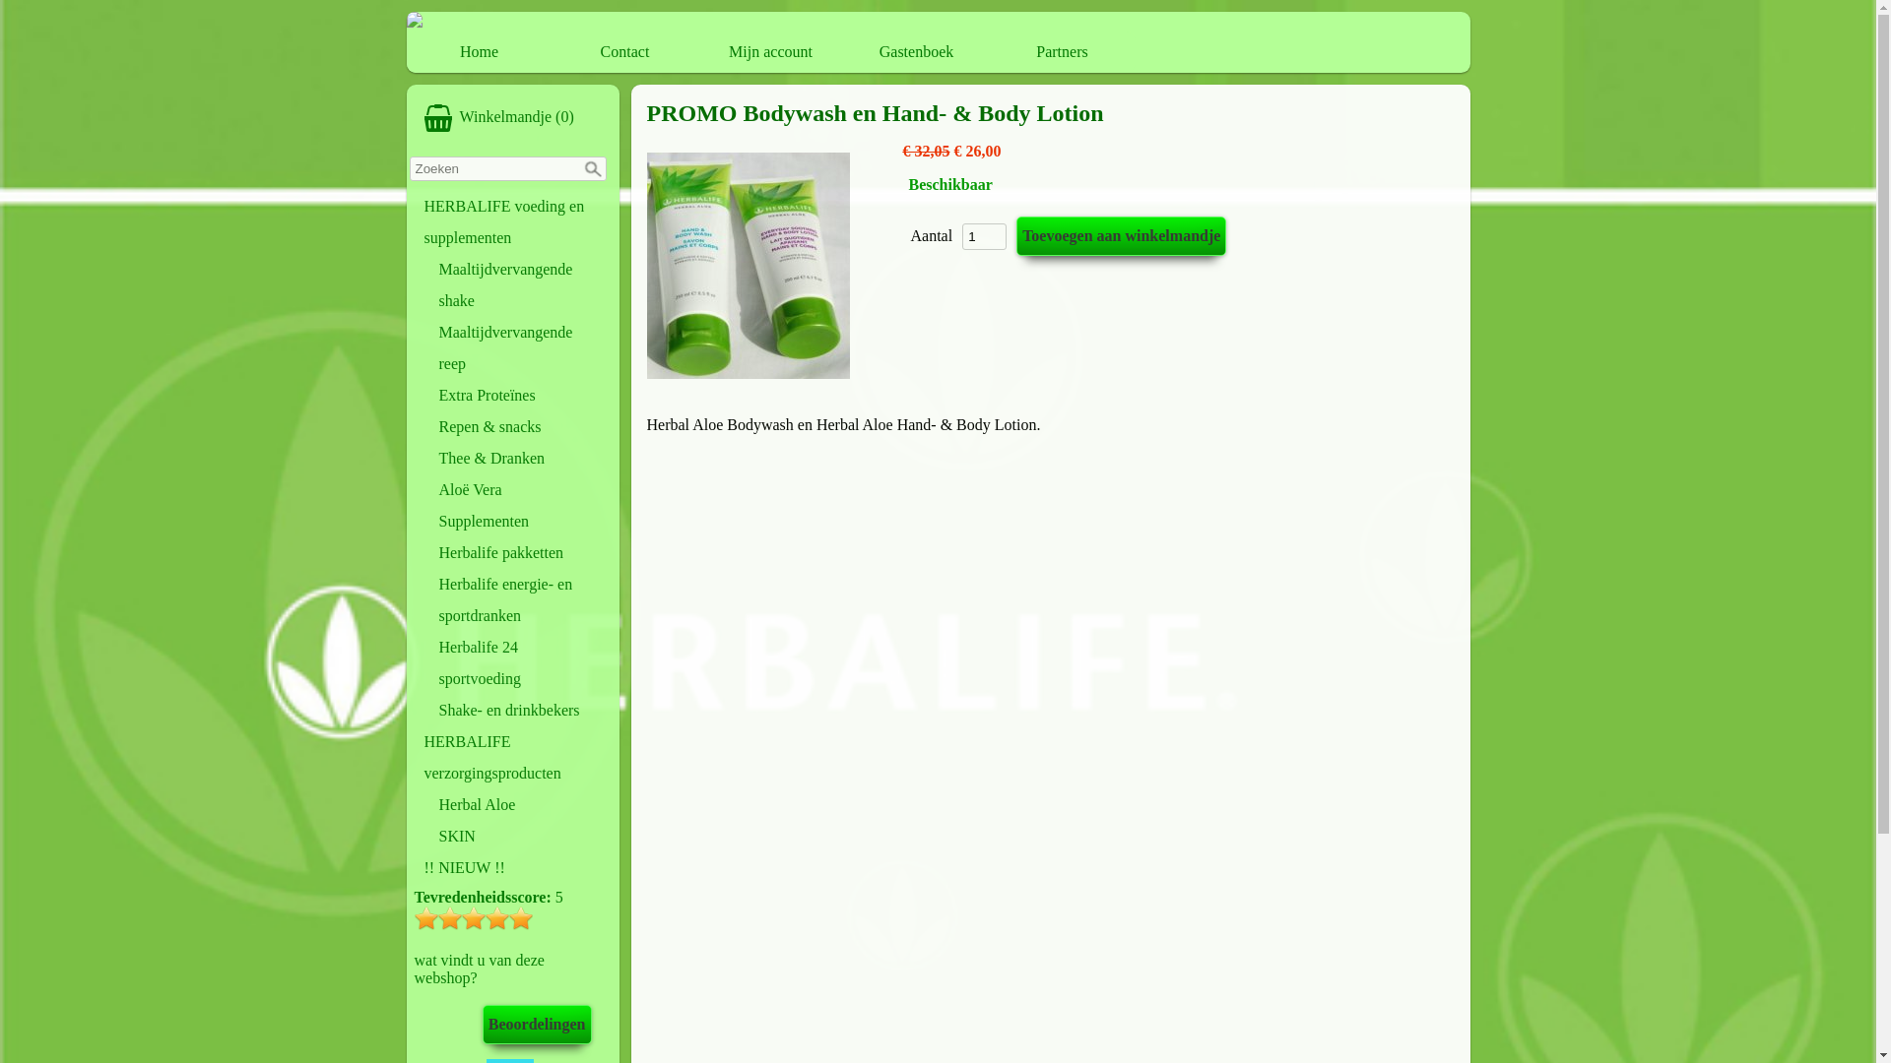 Image resolution: width=1891 pixels, height=1063 pixels. Describe the element at coordinates (520, 663) in the screenshot. I see `Herbalife 24 sportvoeding` at that location.